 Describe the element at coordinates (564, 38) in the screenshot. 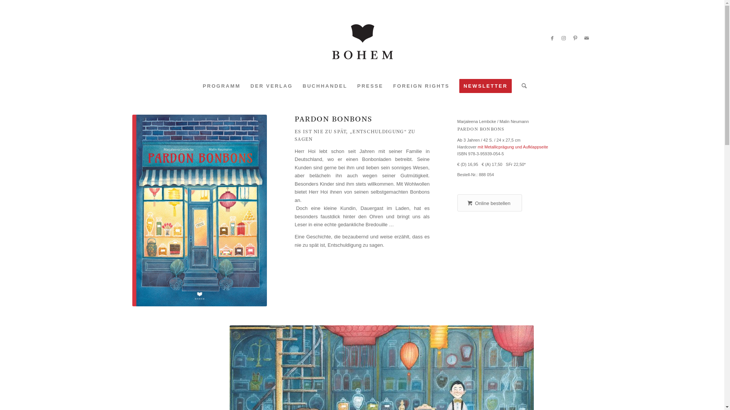

I see `Instagram` at that location.